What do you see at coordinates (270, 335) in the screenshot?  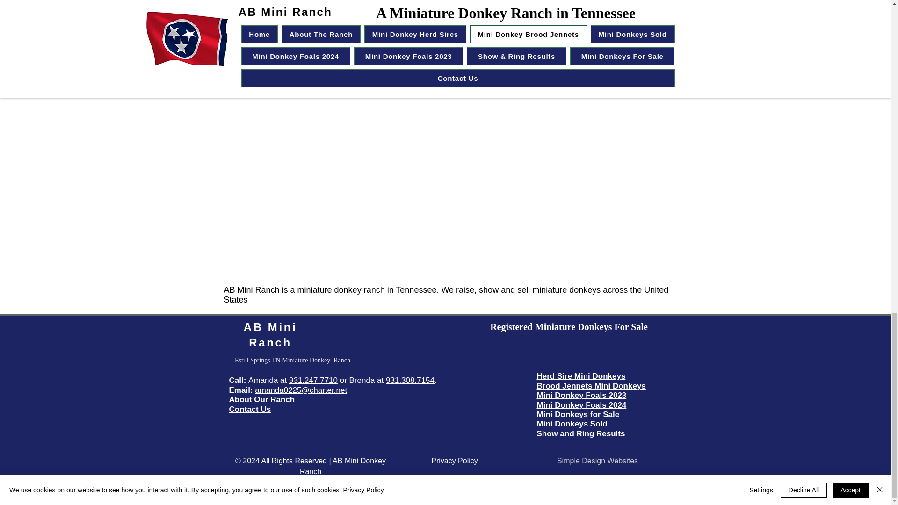 I see `AB Mini Ranch` at bounding box center [270, 335].